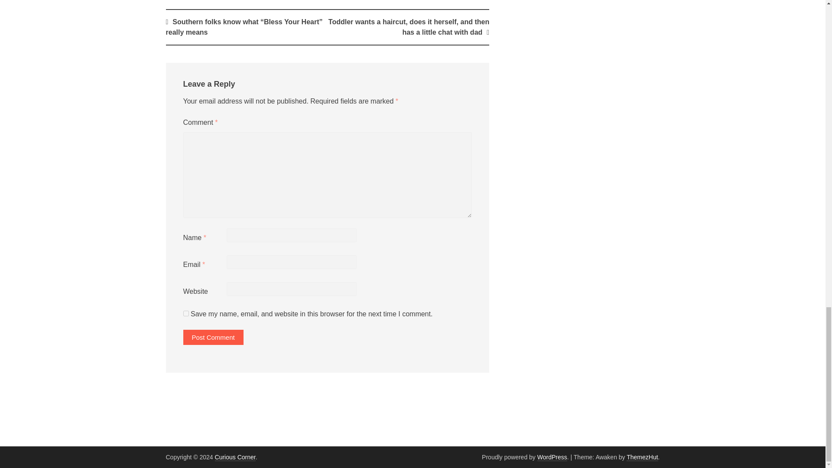 This screenshot has height=468, width=832. What do you see at coordinates (213, 337) in the screenshot?
I see `Post Comment` at bounding box center [213, 337].